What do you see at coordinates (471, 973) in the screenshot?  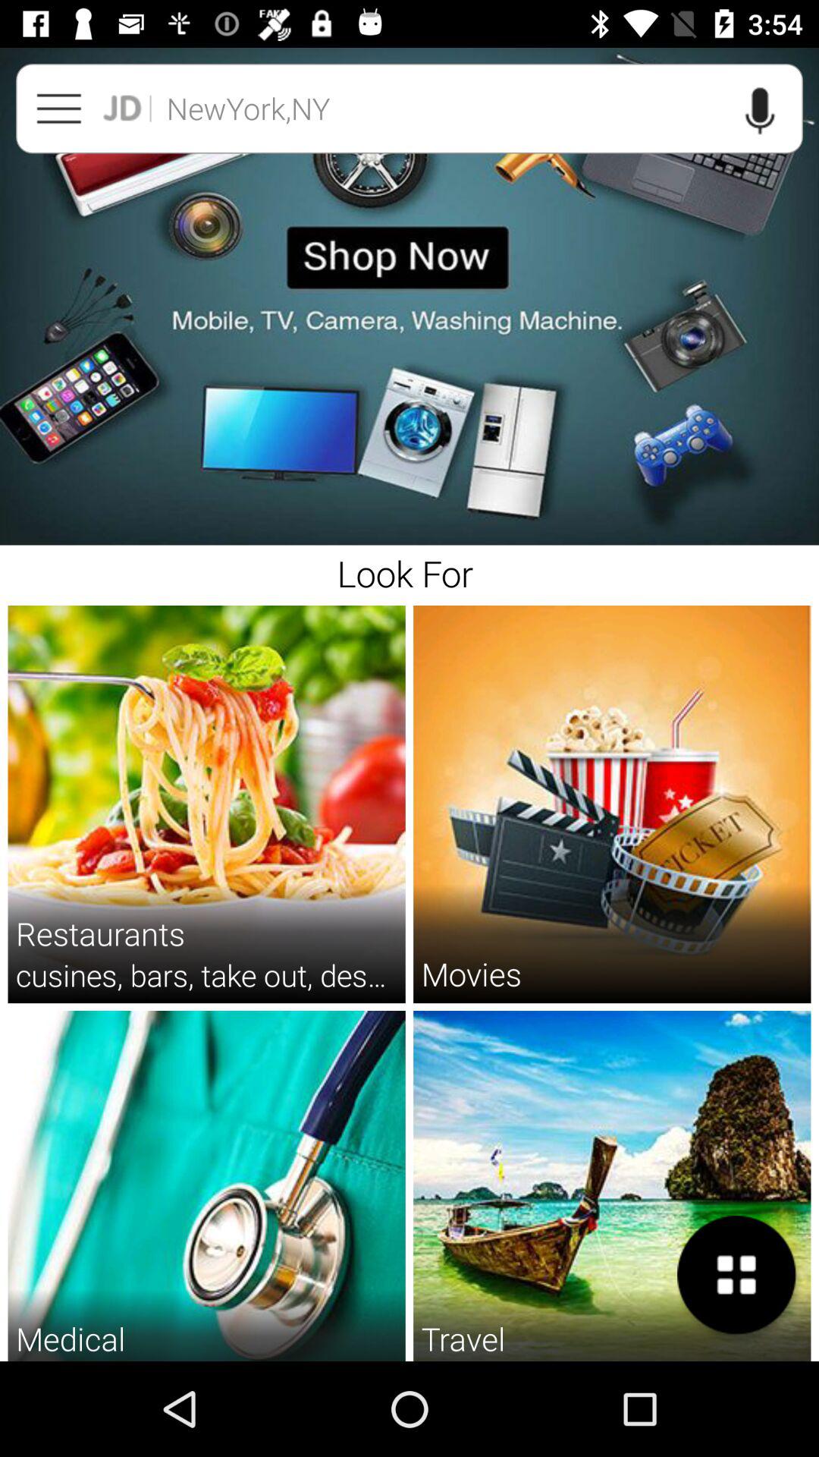 I see `flip to movies` at bounding box center [471, 973].